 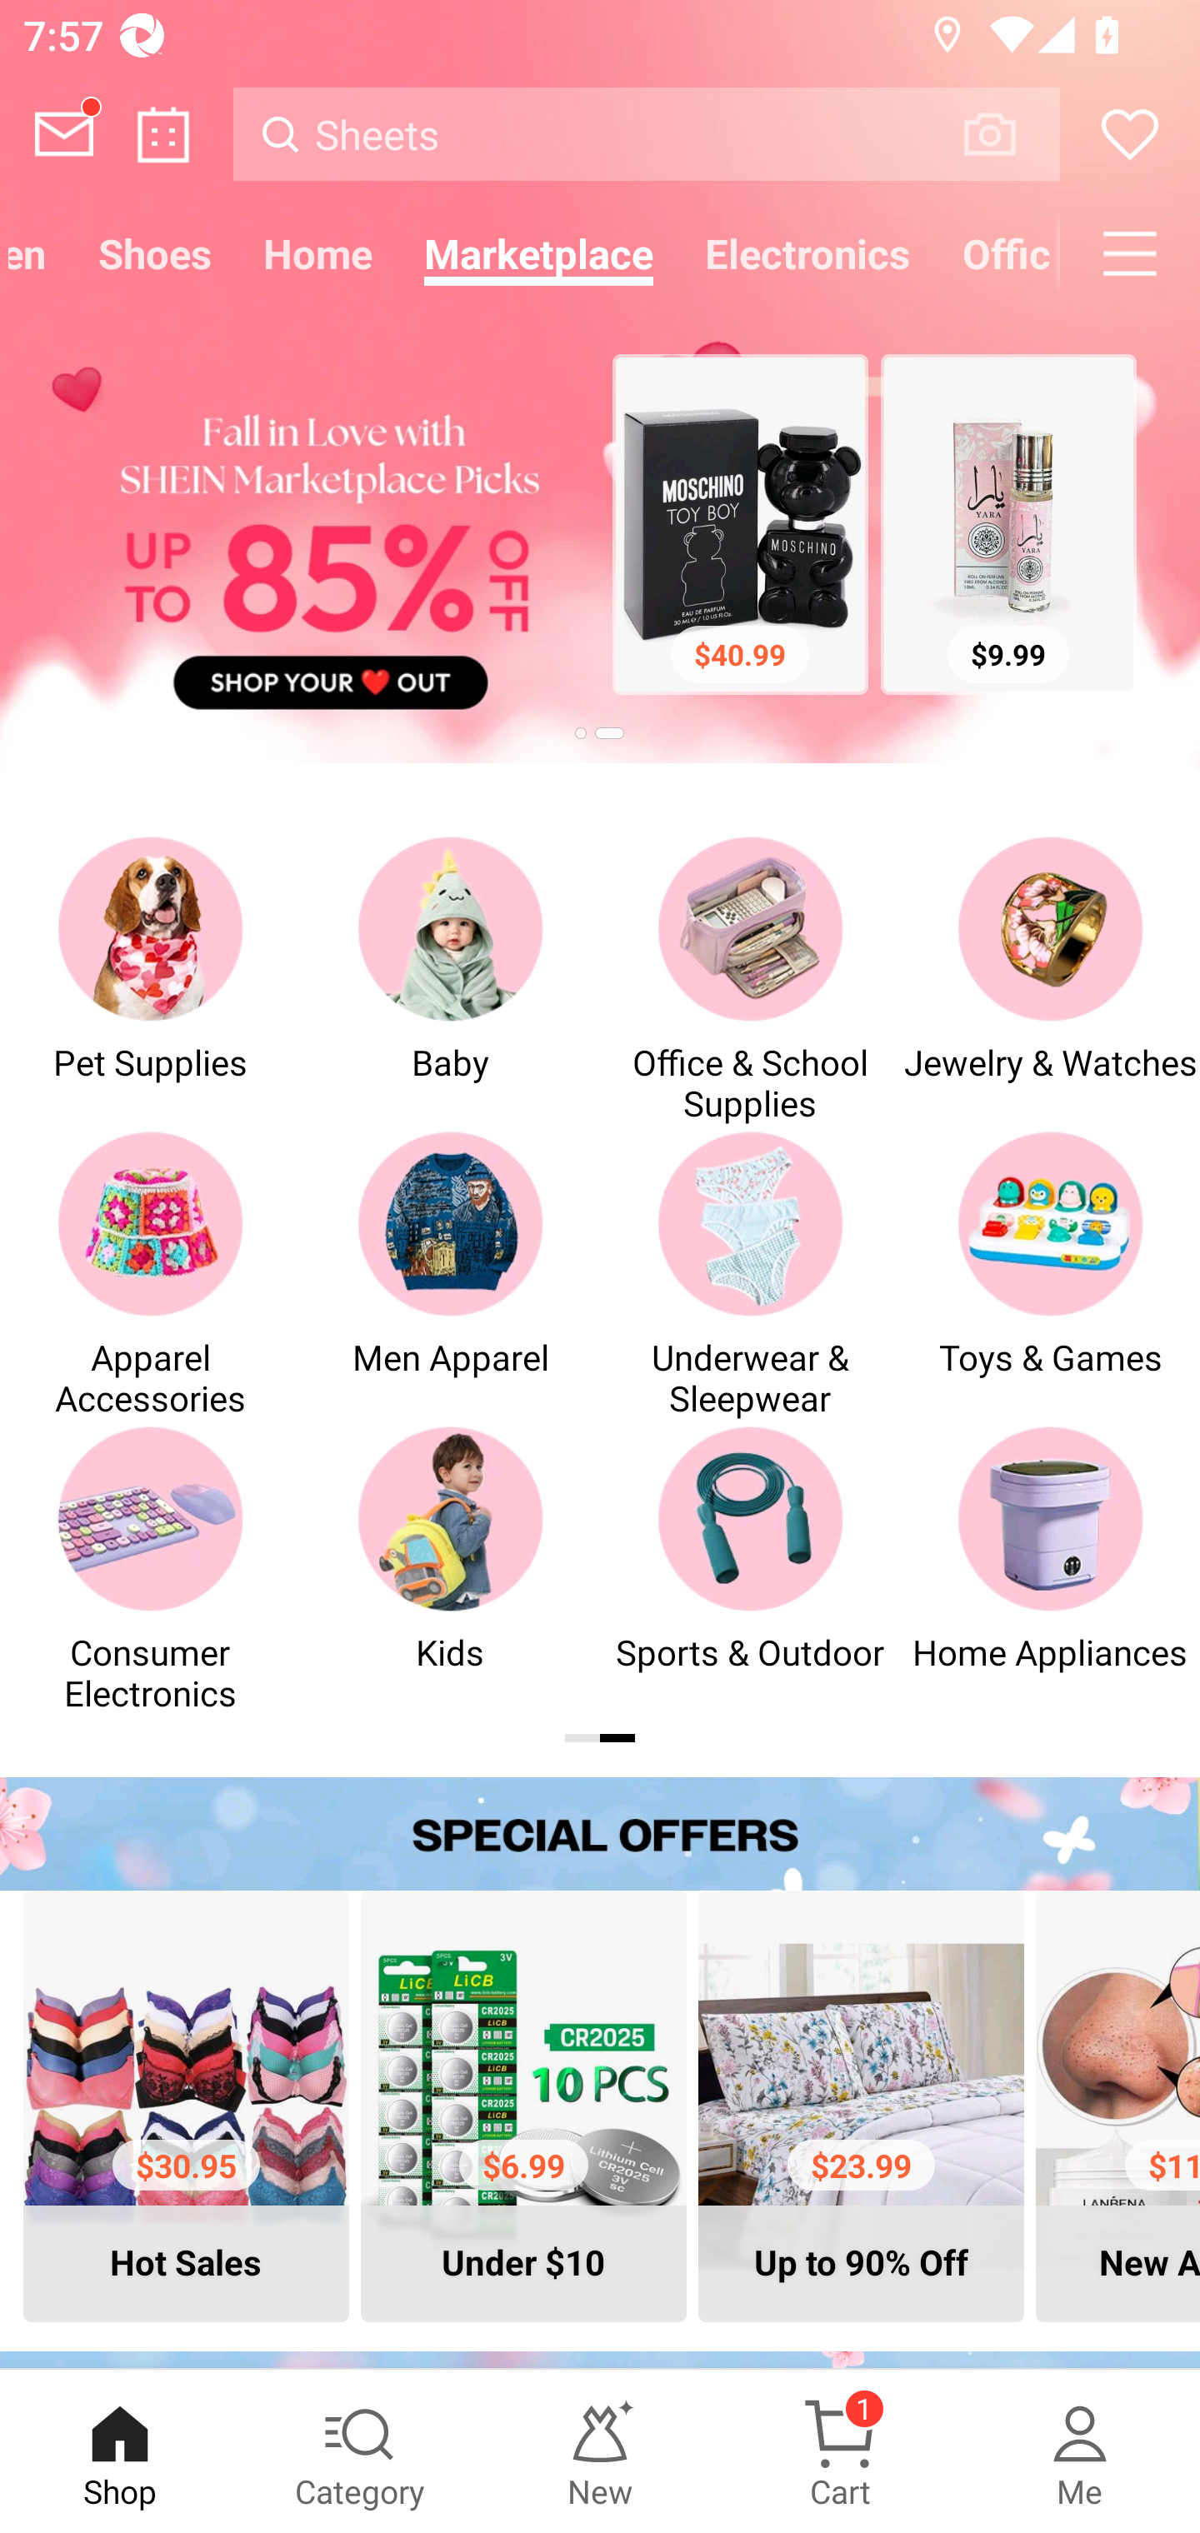 I want to click on Pet Supplies, so click(x=150, y=978).